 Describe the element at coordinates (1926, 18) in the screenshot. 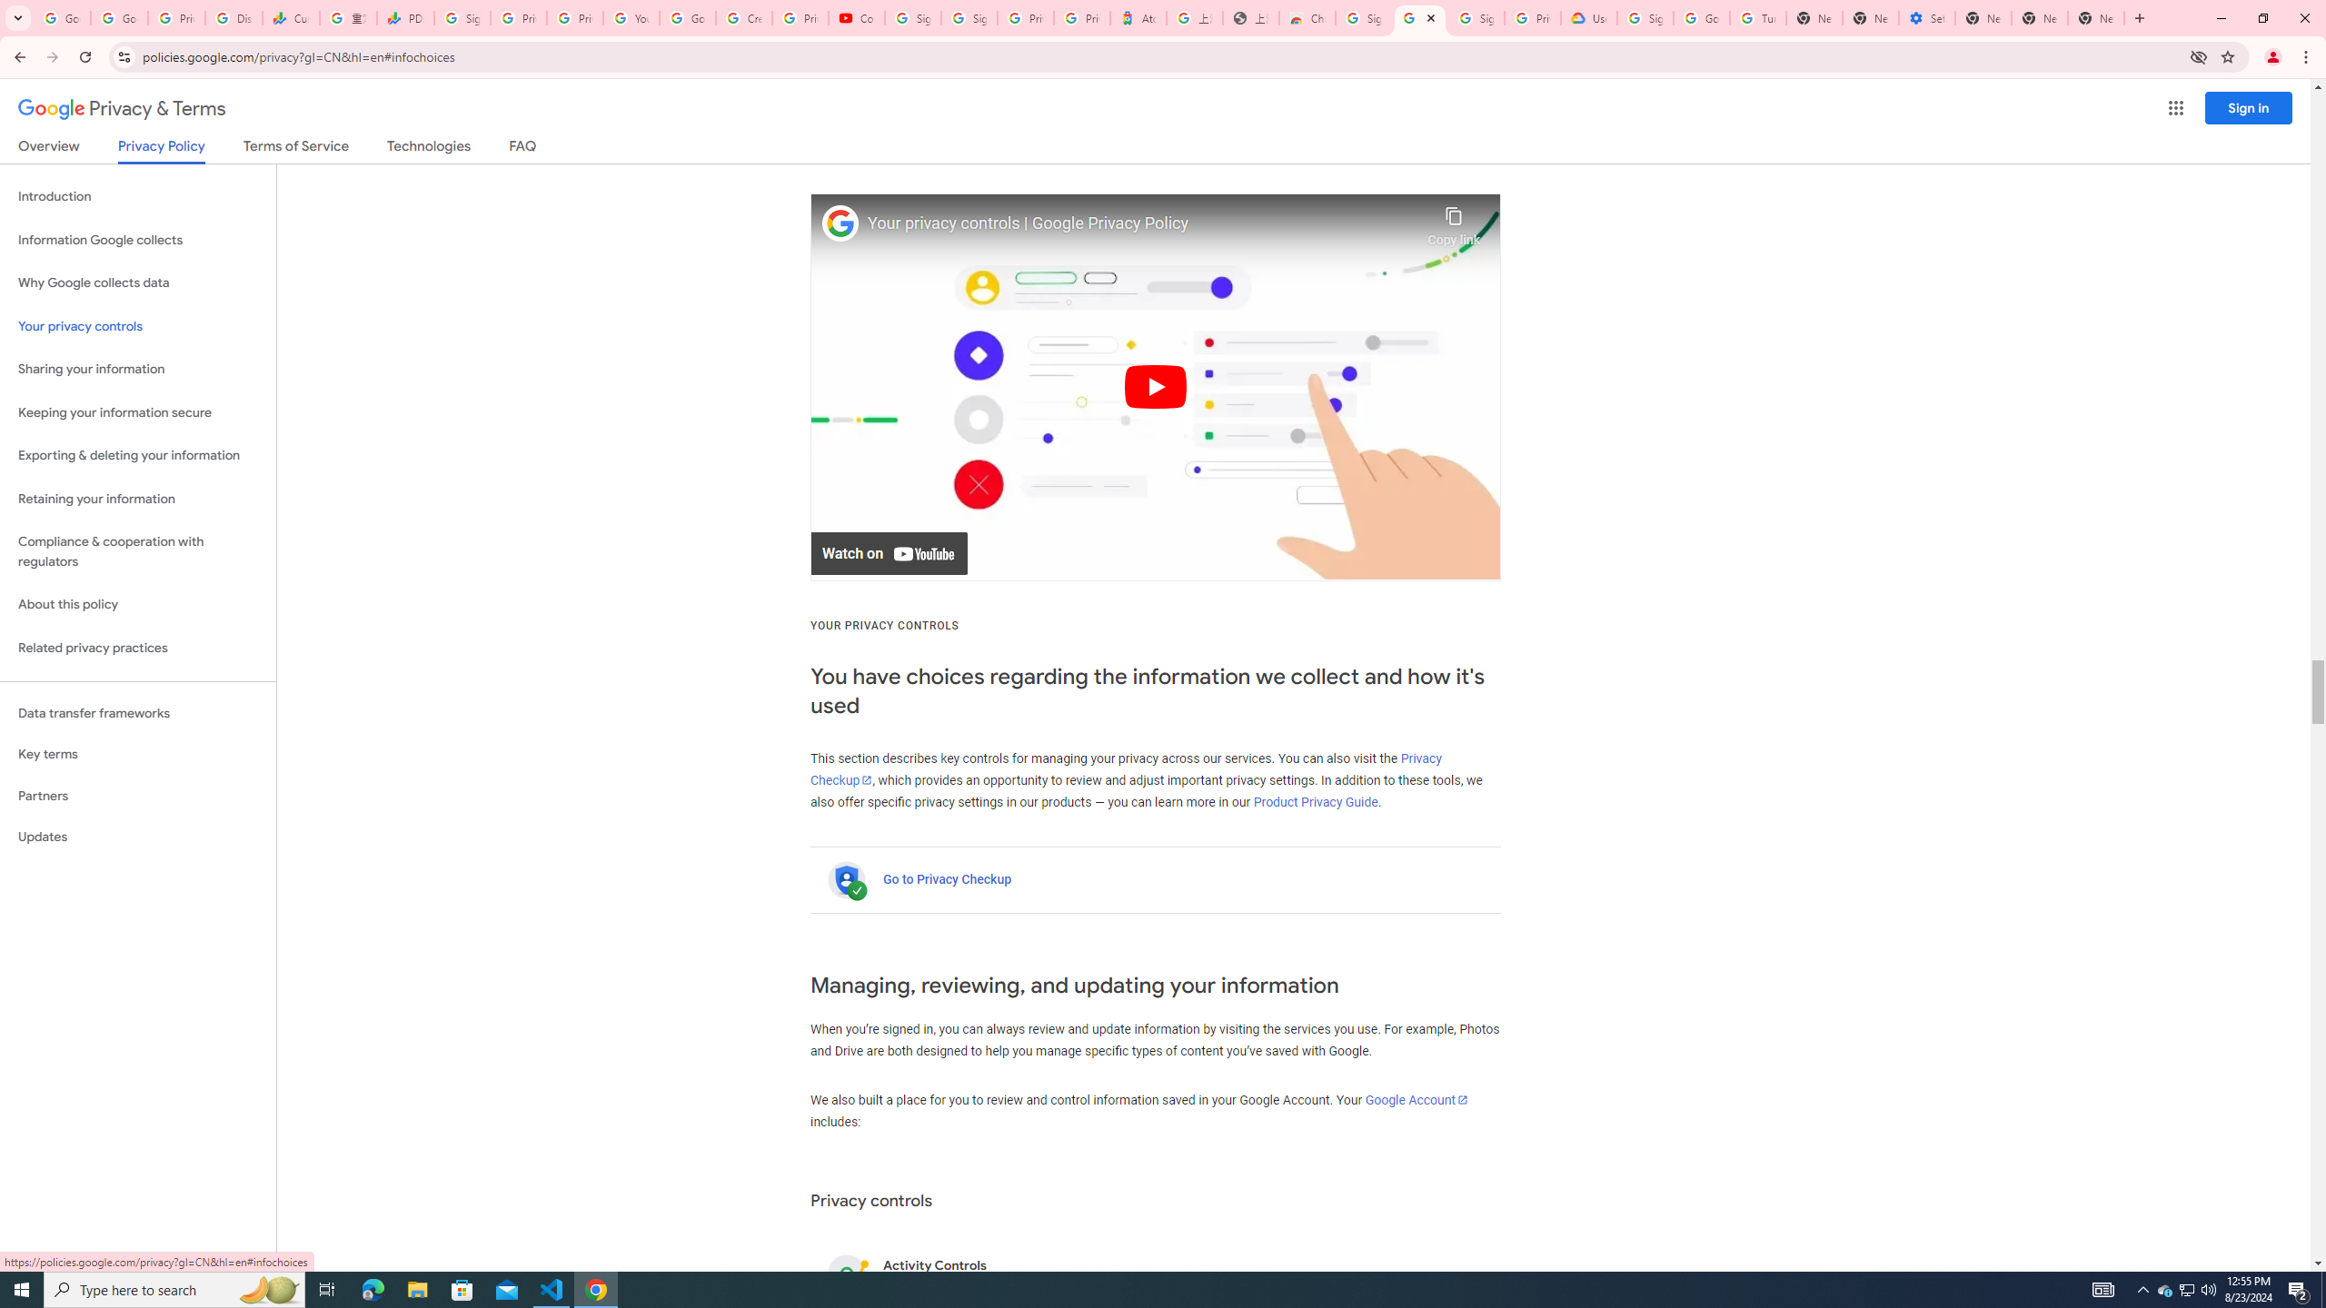

I see `Settings - System` at that location.